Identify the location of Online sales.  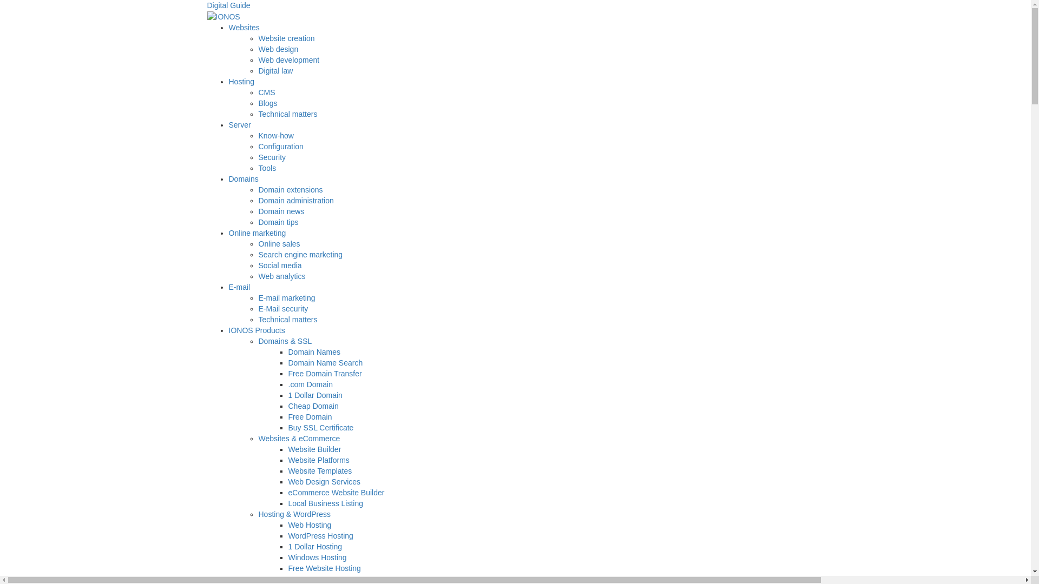
(279, 244).